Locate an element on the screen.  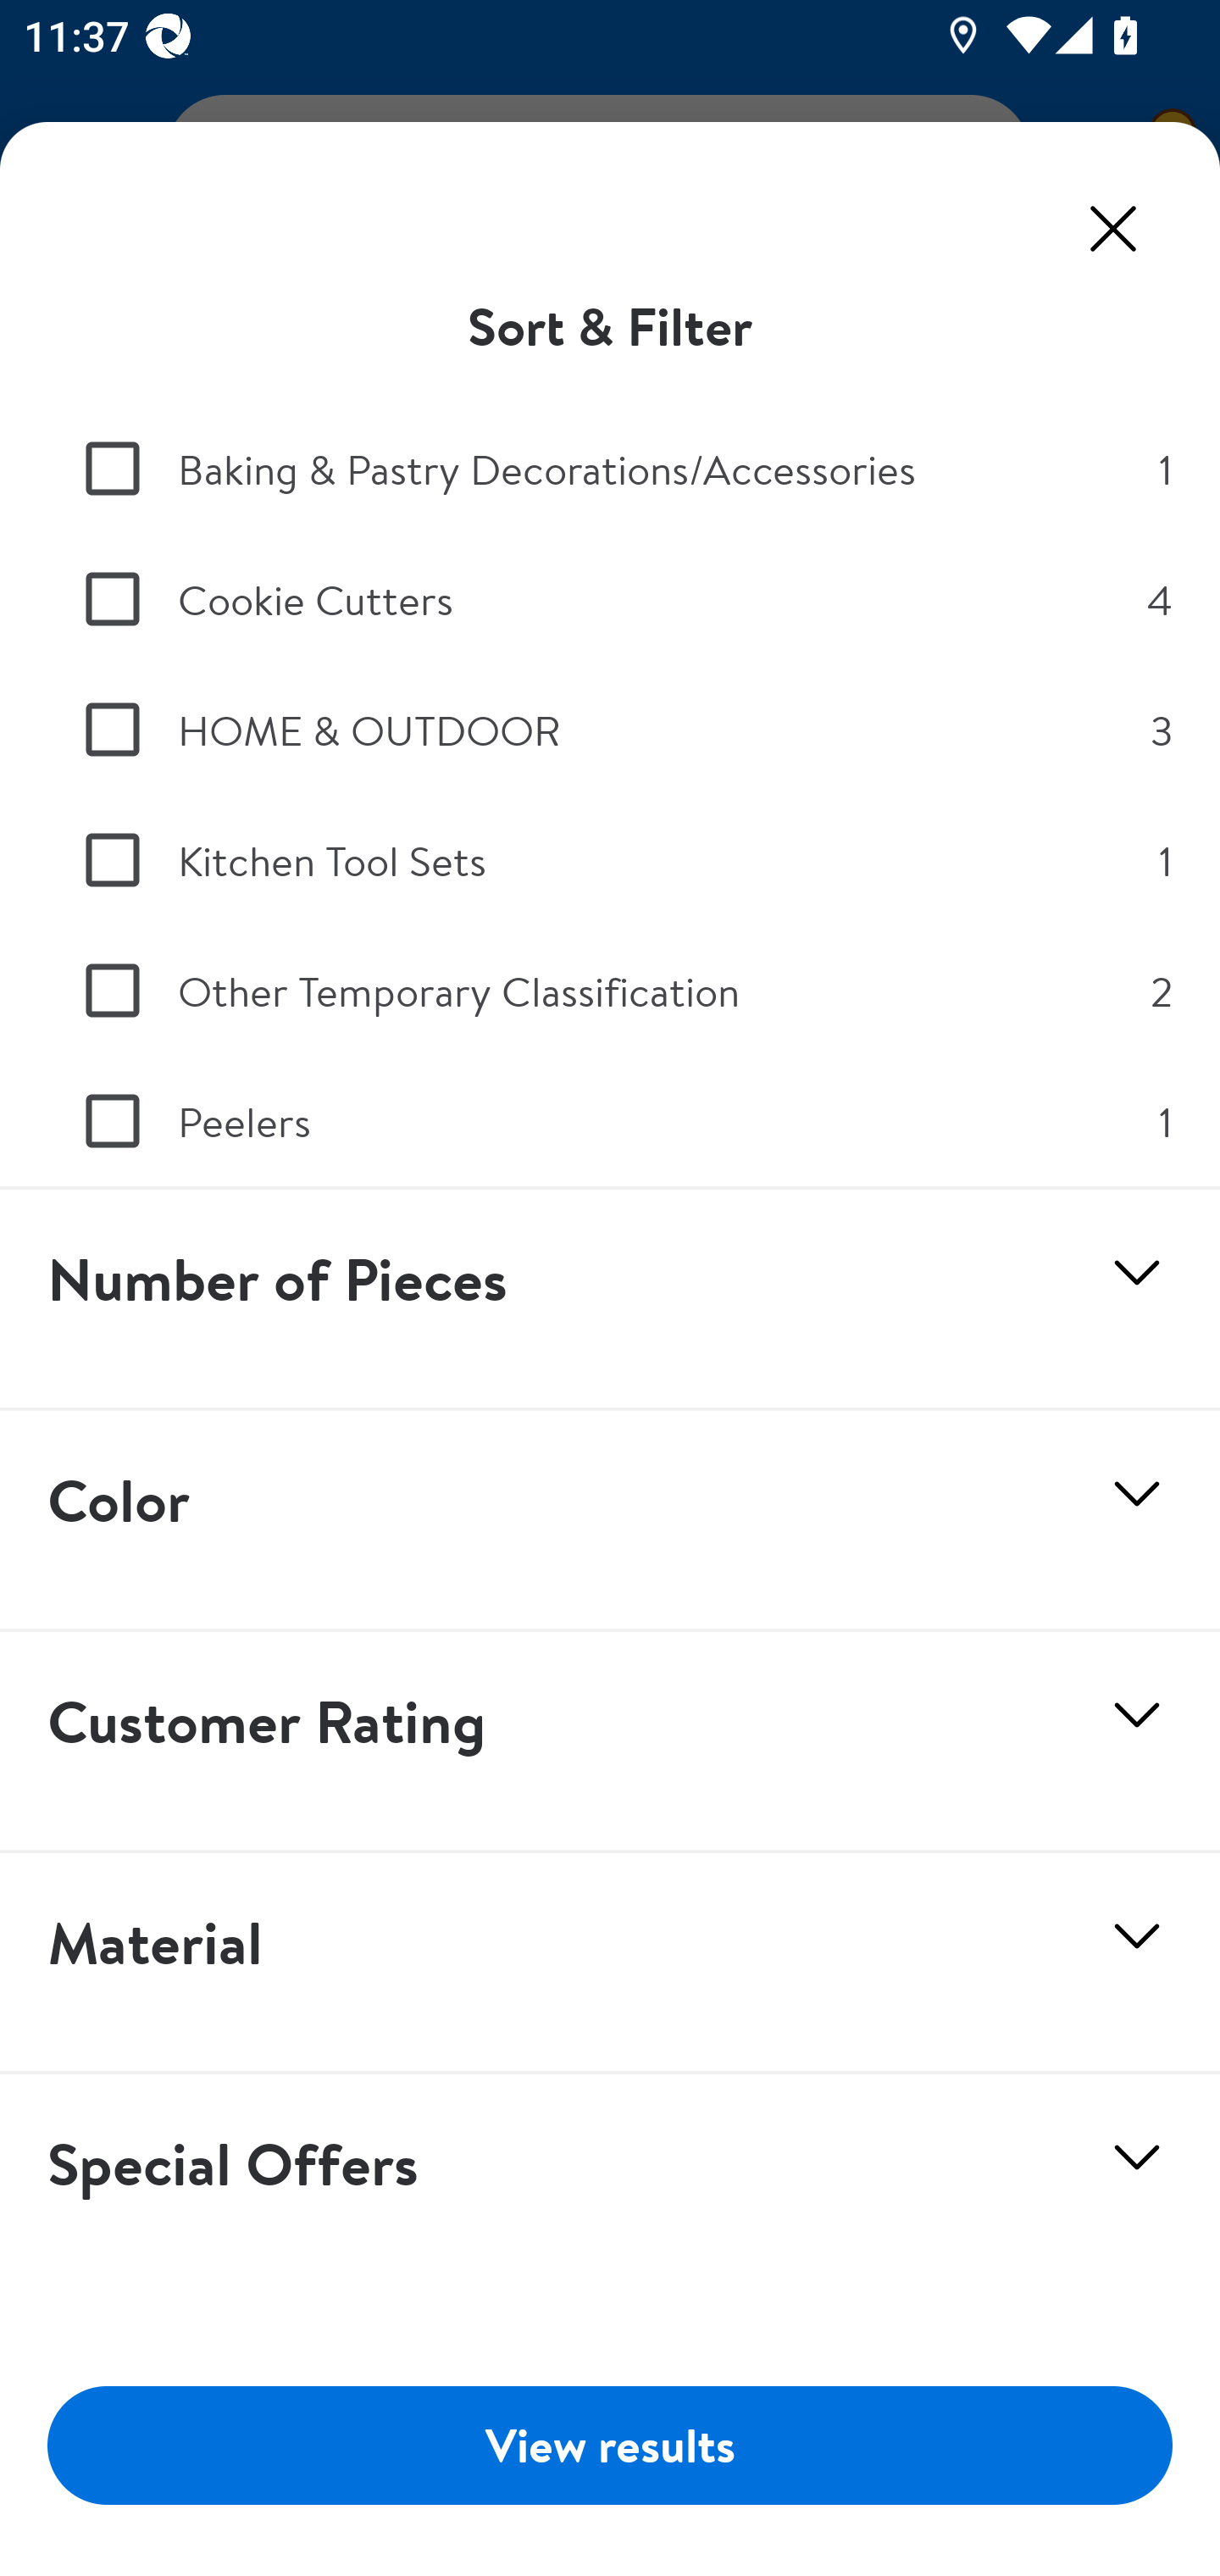
Color Color Collapsed Collapsed is located at coordinates (610, 1522).